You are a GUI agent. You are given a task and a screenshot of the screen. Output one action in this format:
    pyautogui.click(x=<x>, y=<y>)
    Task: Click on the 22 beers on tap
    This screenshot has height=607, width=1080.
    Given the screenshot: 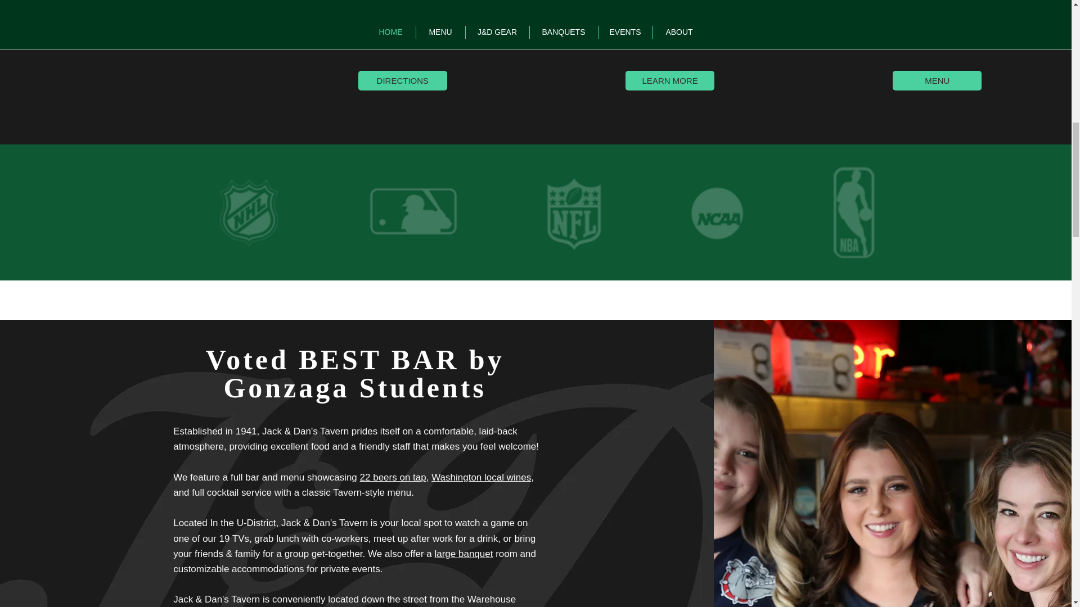 What is the action you would take?
    pyautogui.click(x=393, y=477)
    